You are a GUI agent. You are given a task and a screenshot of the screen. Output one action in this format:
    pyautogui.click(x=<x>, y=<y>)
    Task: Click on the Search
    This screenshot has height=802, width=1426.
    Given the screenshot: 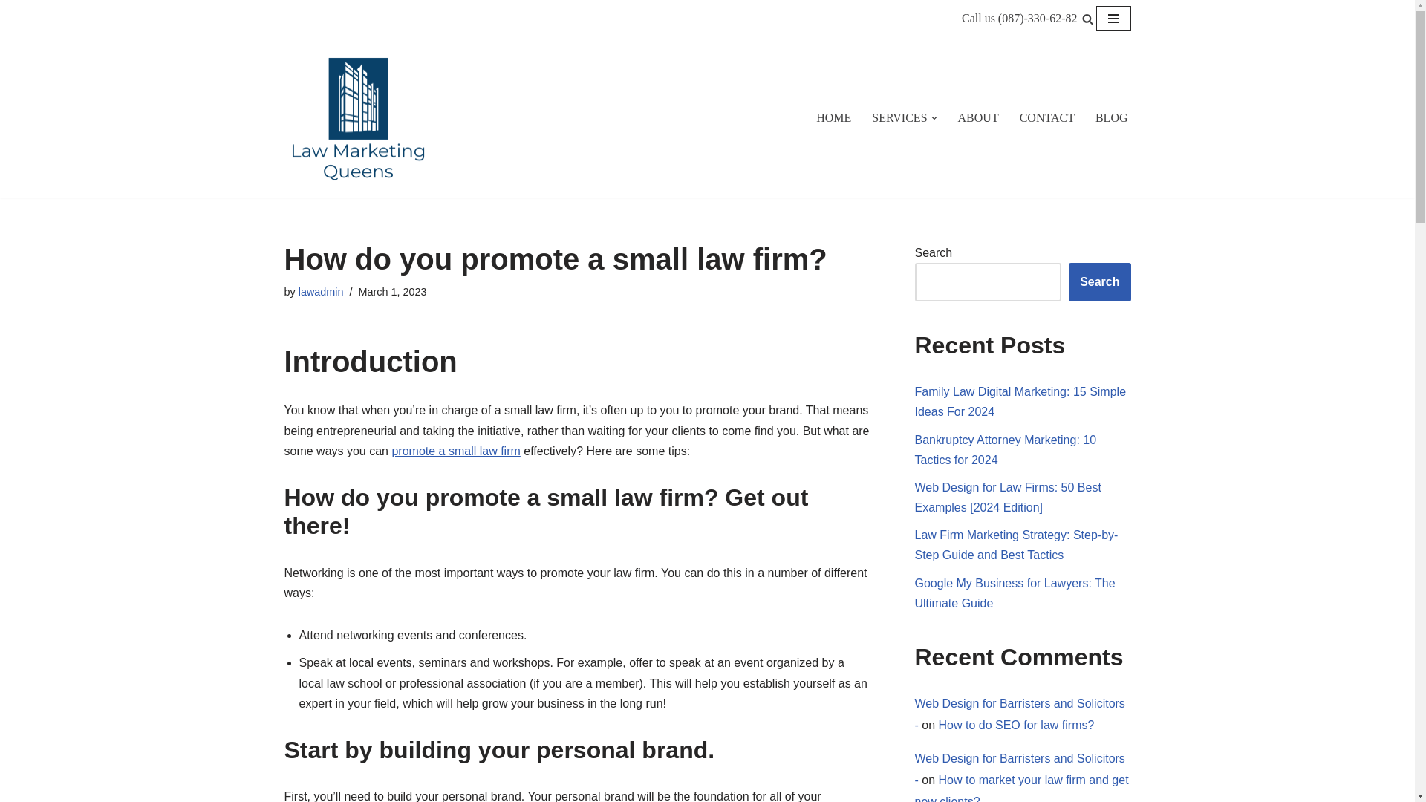 What is the action you would take?
    pyautogui.click(x=1099, y=282)
    